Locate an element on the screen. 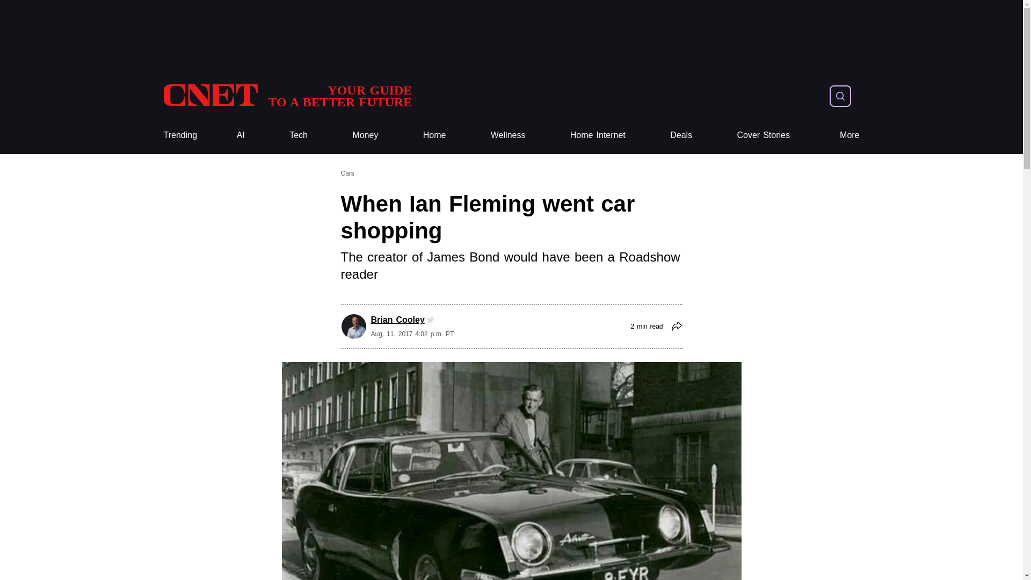 This screenshot has height=580, width=1031. Money is located at coordinates (508, 135).